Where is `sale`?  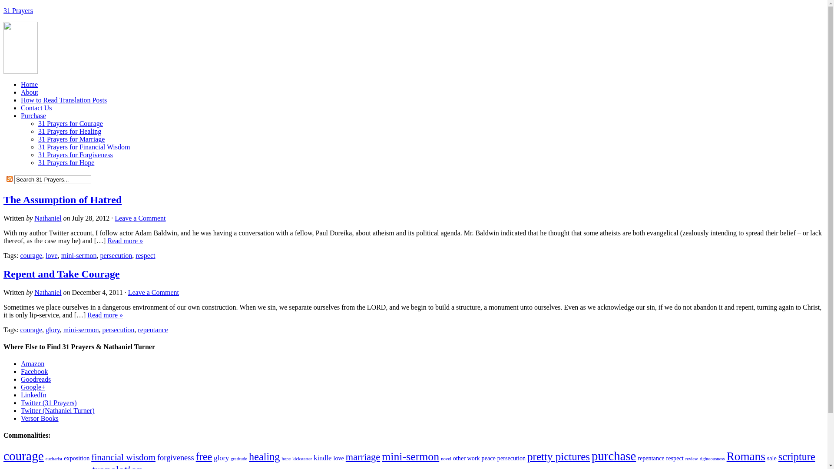
sale is located at coordinates (772, 458).